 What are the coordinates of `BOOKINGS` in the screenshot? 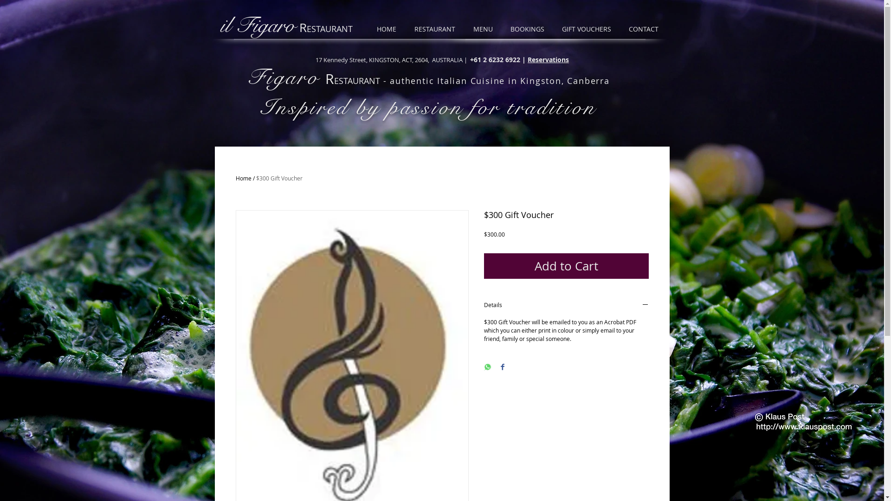 It's located at (529, 29).